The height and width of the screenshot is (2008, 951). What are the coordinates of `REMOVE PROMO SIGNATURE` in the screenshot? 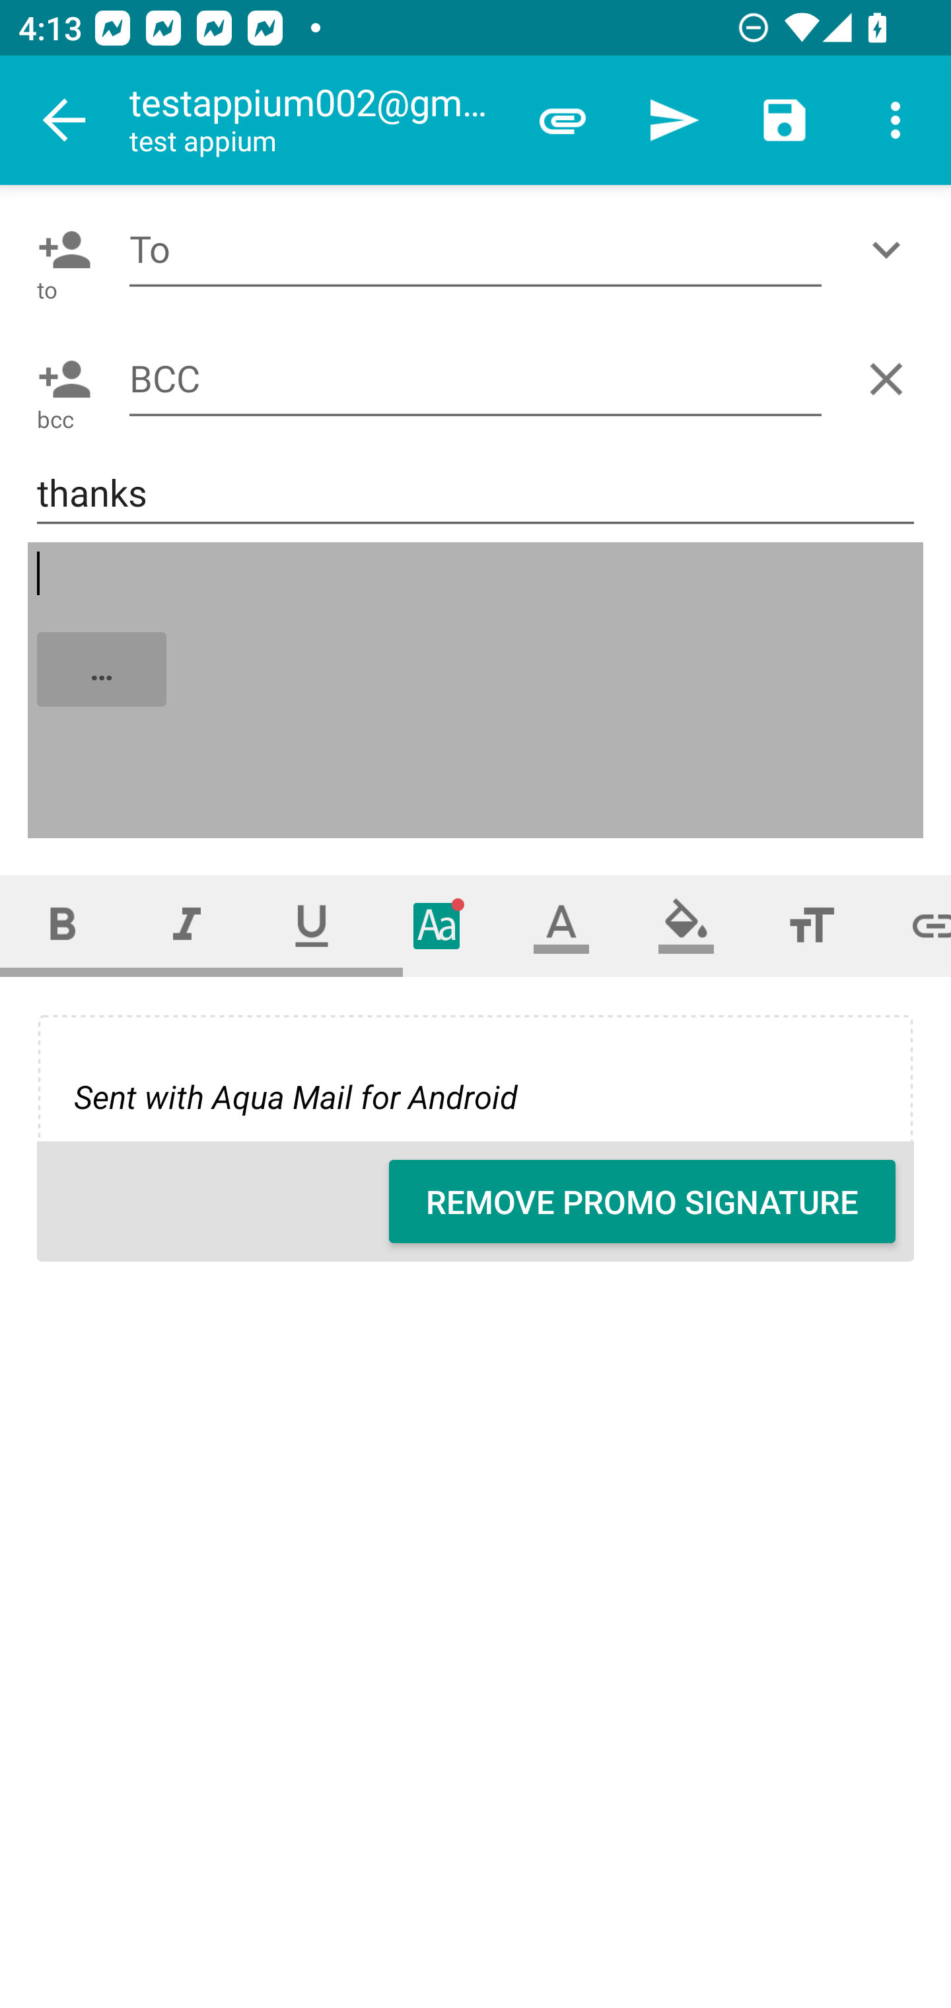 It's located at (642, 1201).